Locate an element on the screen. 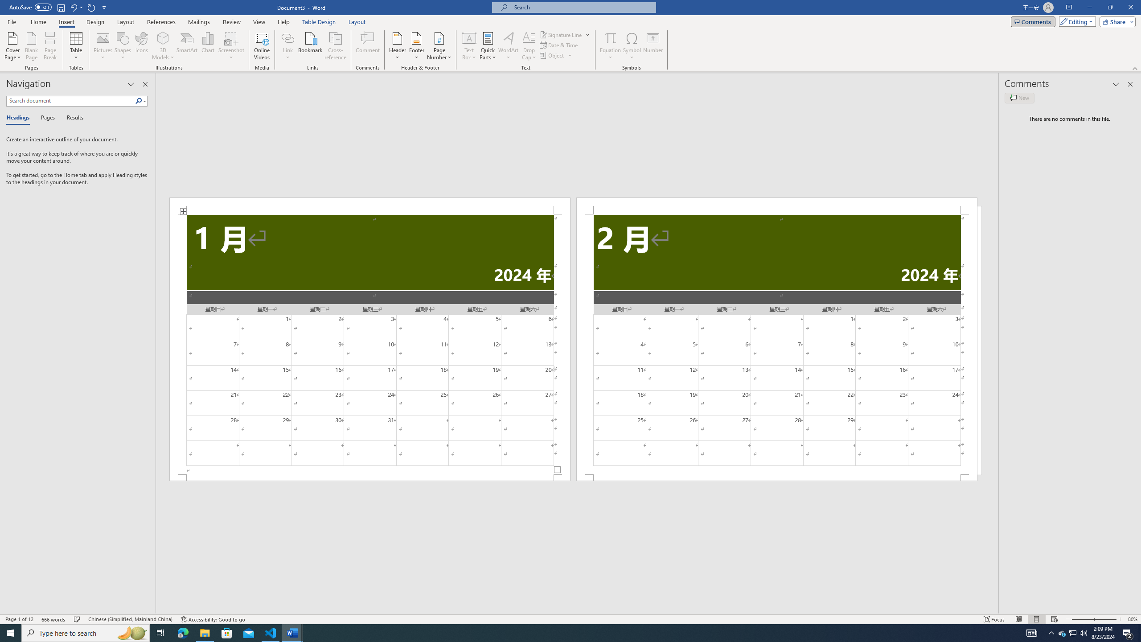 Image resolution: width=1141 pixels, height=642 pixels. Save is located at coordinates (61, 7).